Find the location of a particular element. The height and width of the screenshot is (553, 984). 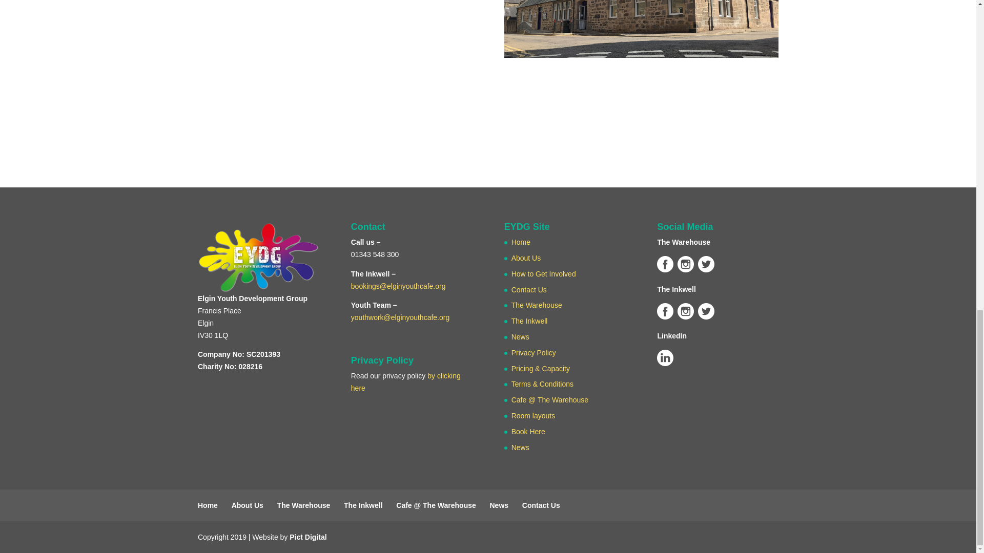

About Us is located at coordinates (526, 258).